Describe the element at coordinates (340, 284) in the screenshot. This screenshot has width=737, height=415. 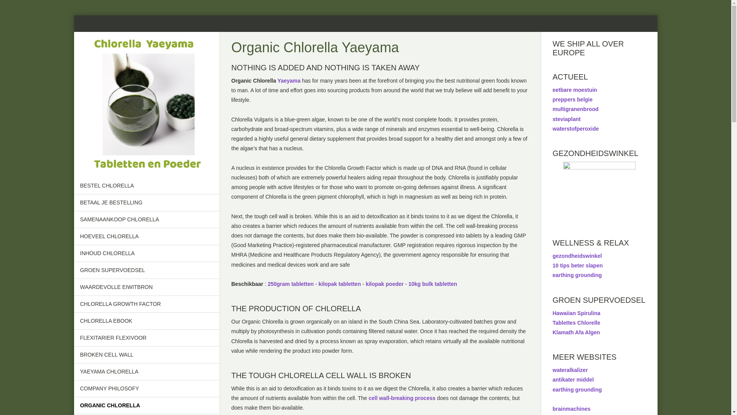
I see `kilopak tabletten` at that location.